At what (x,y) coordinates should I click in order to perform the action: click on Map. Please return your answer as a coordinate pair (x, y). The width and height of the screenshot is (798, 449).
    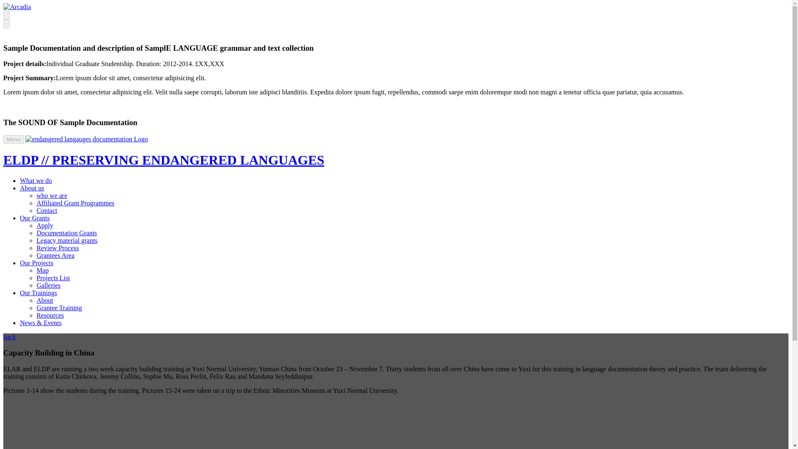
    Looking at the image, I should click on (42, 270).